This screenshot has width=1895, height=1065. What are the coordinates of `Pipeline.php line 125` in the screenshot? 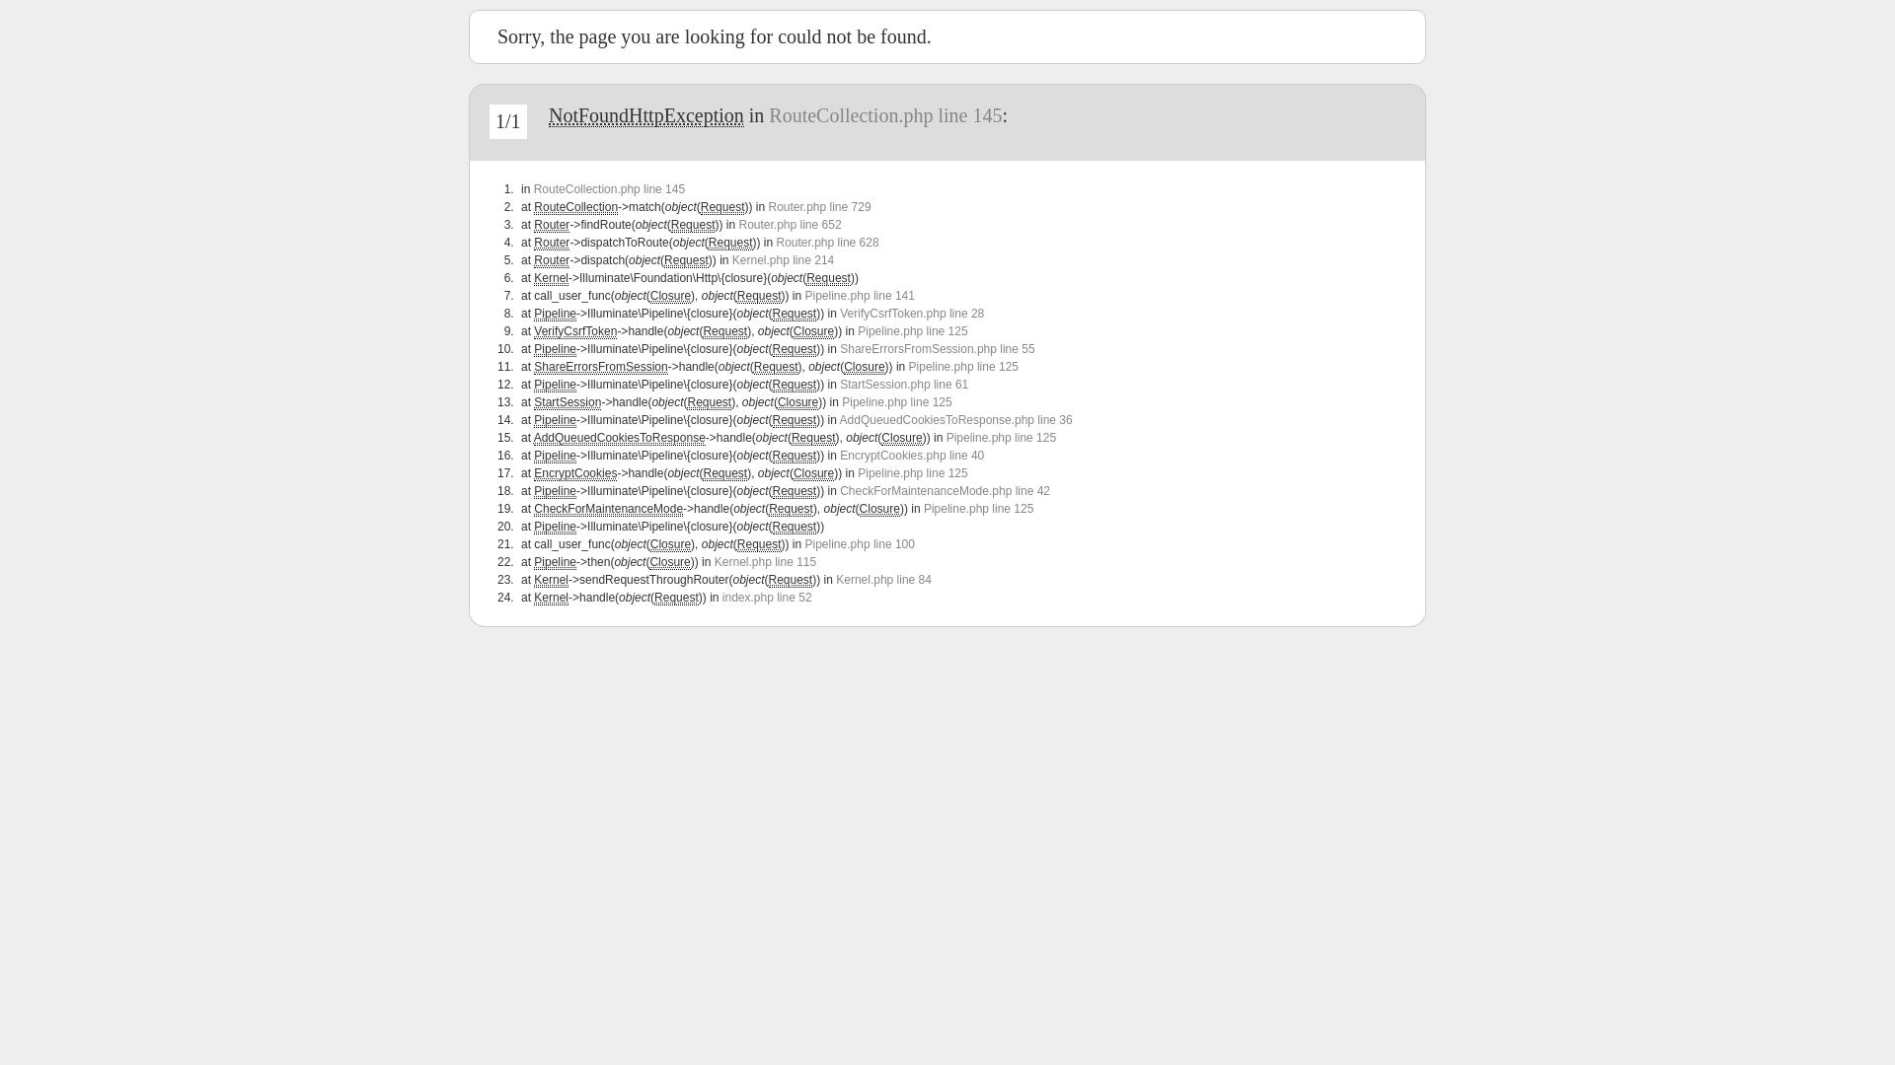 It's located at (1001, 438).